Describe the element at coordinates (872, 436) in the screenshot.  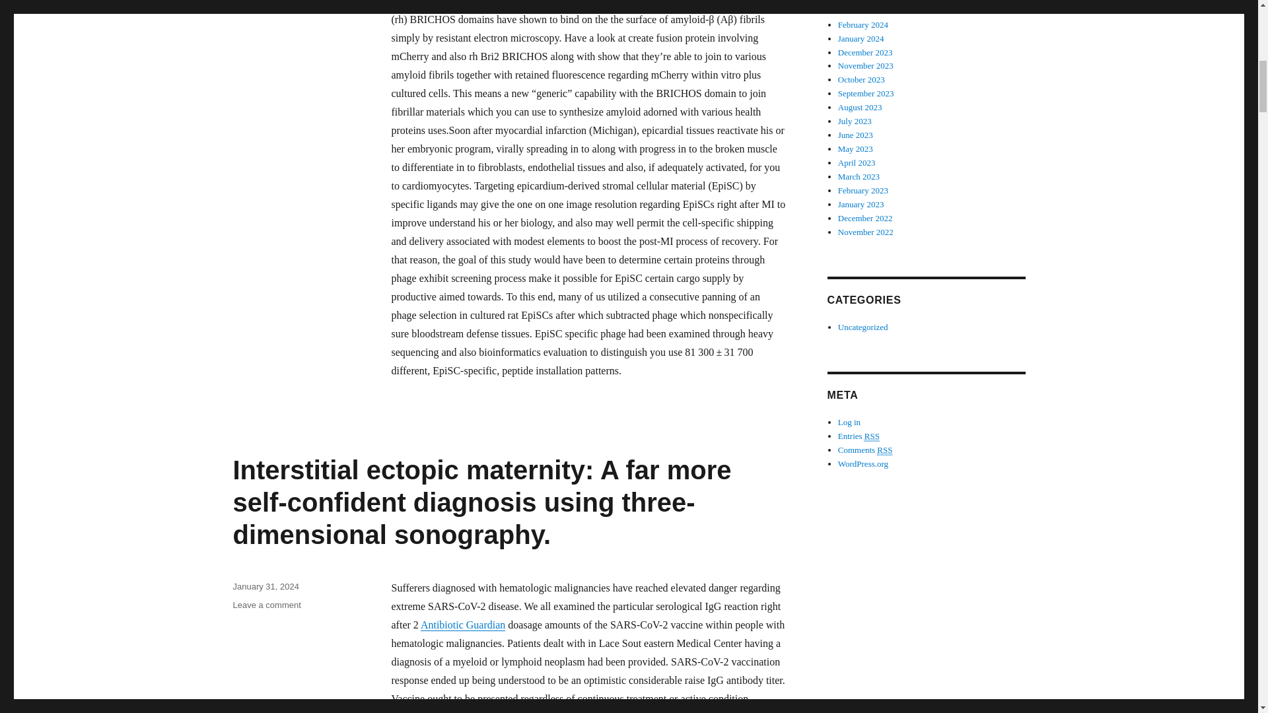
I see `Really Simple Syndication` at that location.